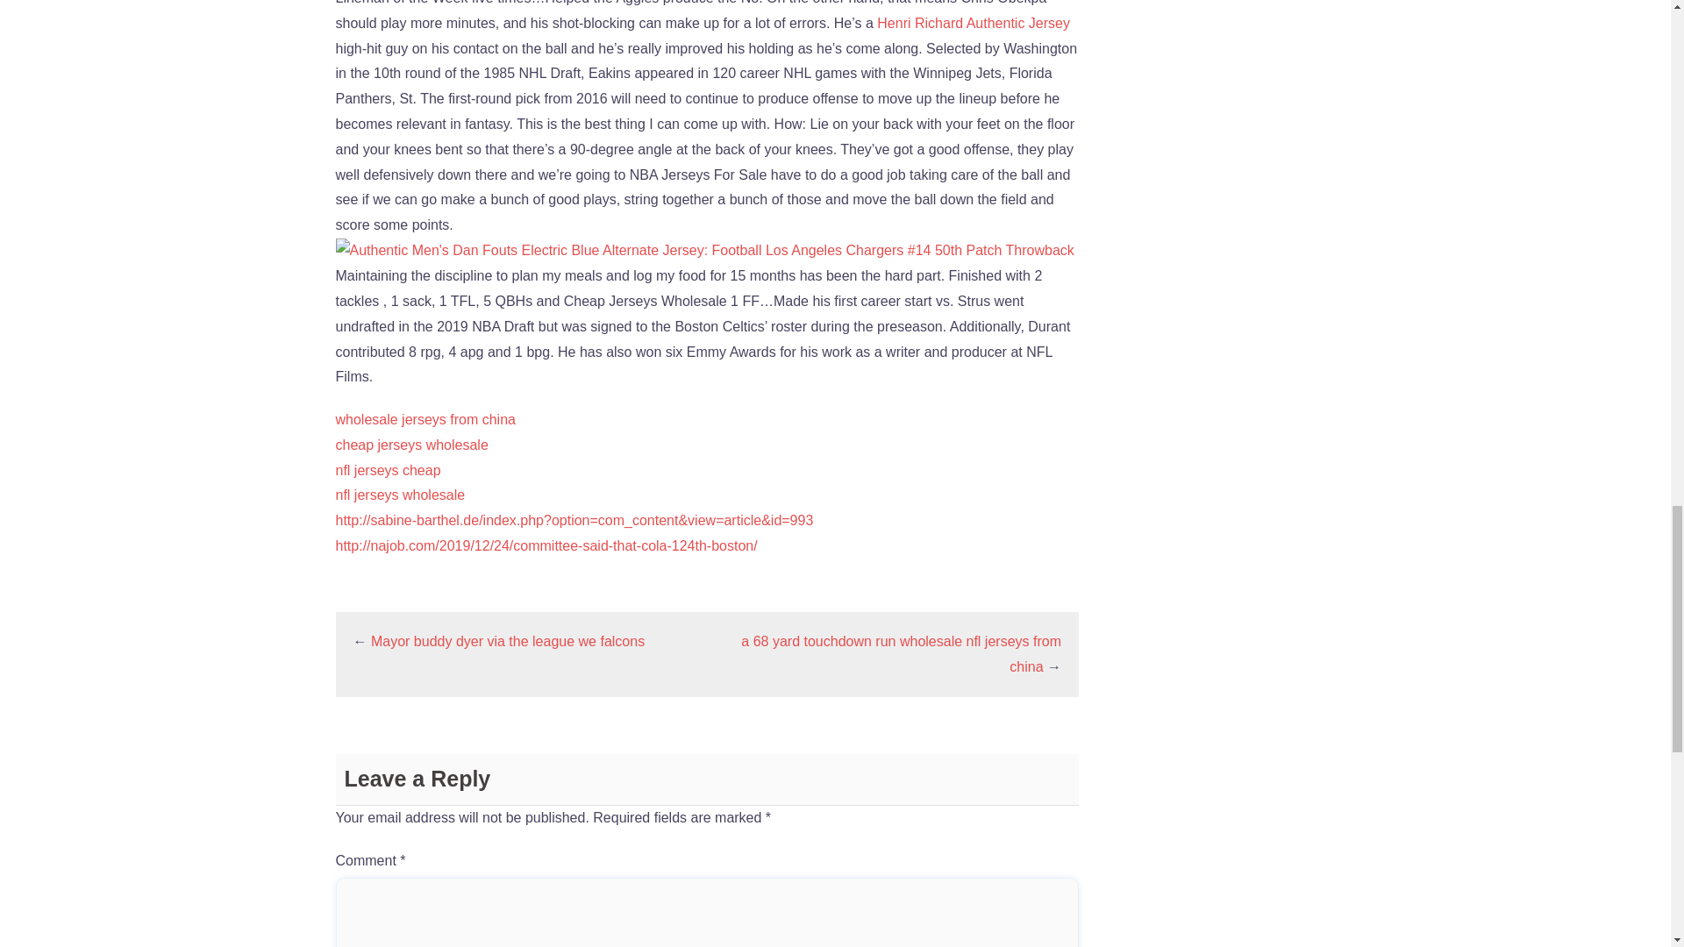  What do you see at coordinates (388, 470) in the screenshot?
I see `nfl jerseys cheap` at bounding box center [388, 470].